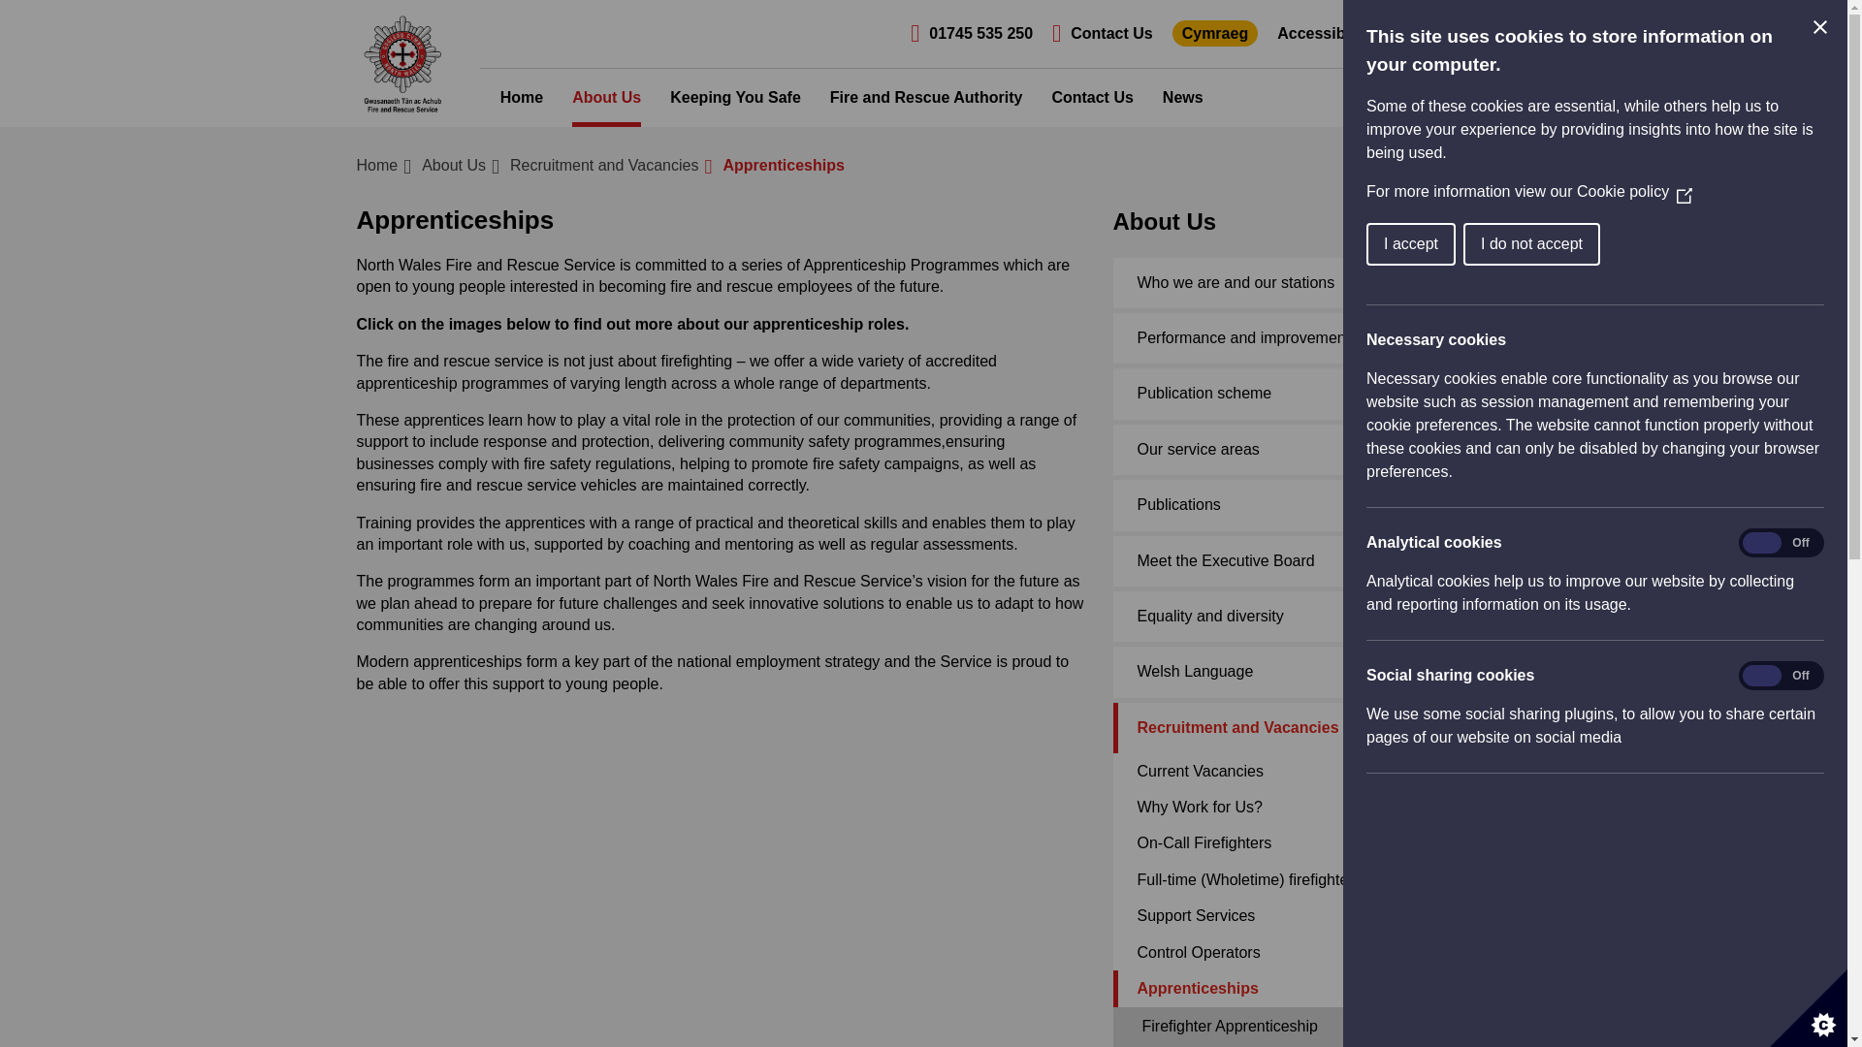 The height and width of the screenshot is (1047, 1862). What do you see at coordinates (604, 165) in the screenshot?
I see `Recruitment and Vacancies` at bounding box center [604, 165].